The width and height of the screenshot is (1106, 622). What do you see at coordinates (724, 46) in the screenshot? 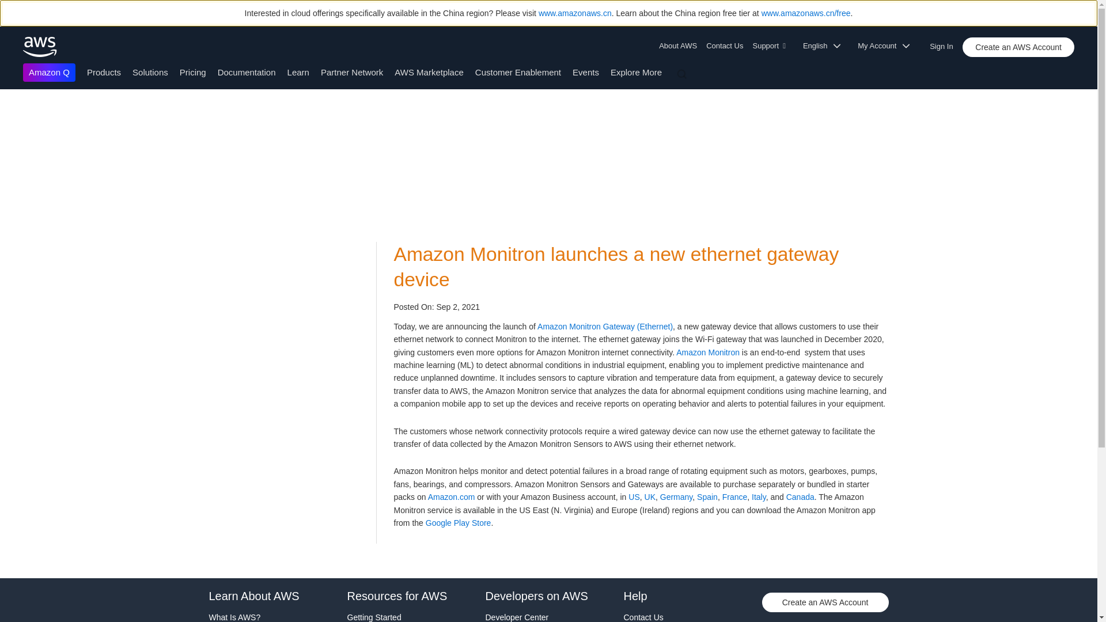
I see `Contact Us` at bounding box center [724, 46].